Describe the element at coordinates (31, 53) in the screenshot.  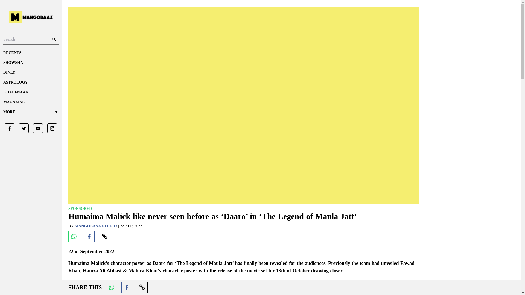
I see `RECENTS` at that location.